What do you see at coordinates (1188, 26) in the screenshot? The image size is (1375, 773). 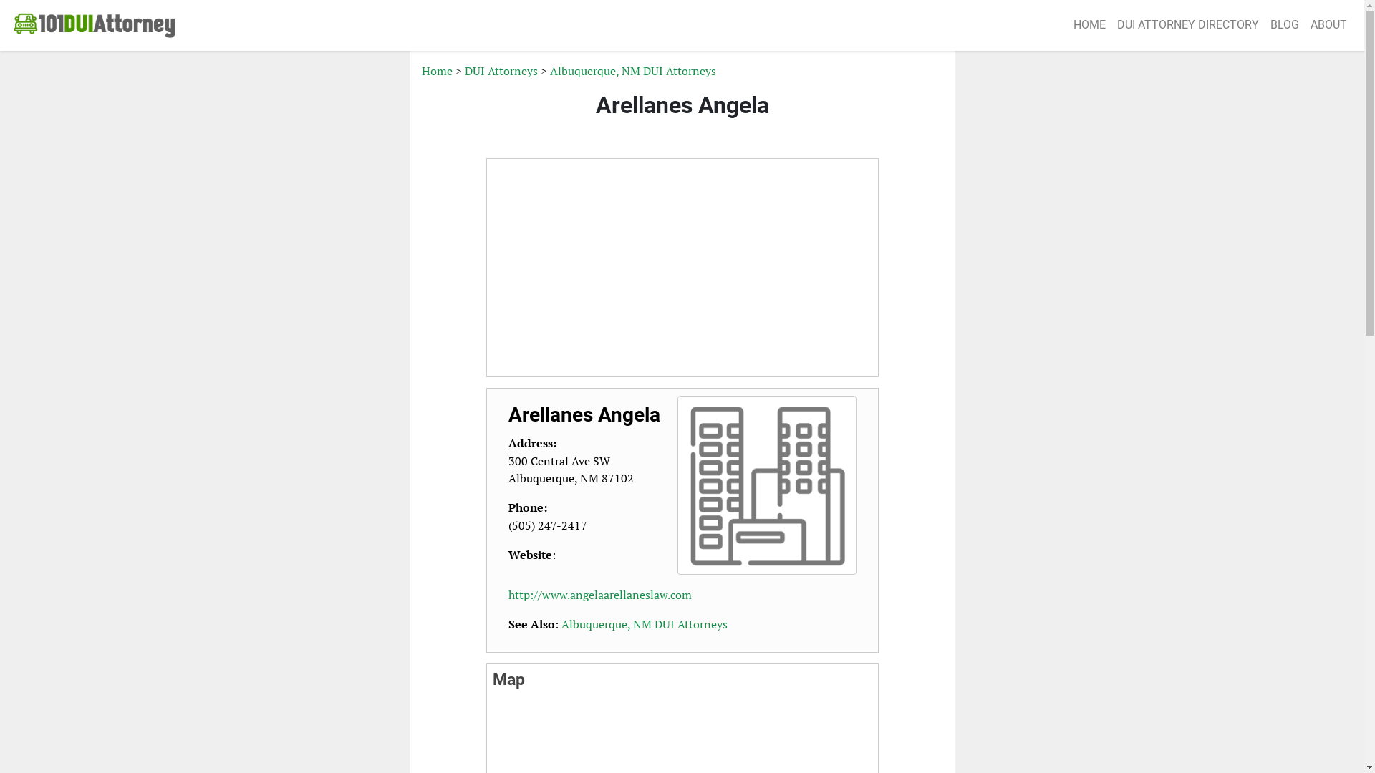 I see `DUI ATTORNEY DIRECTORY` at bounding box center [1188, 26].